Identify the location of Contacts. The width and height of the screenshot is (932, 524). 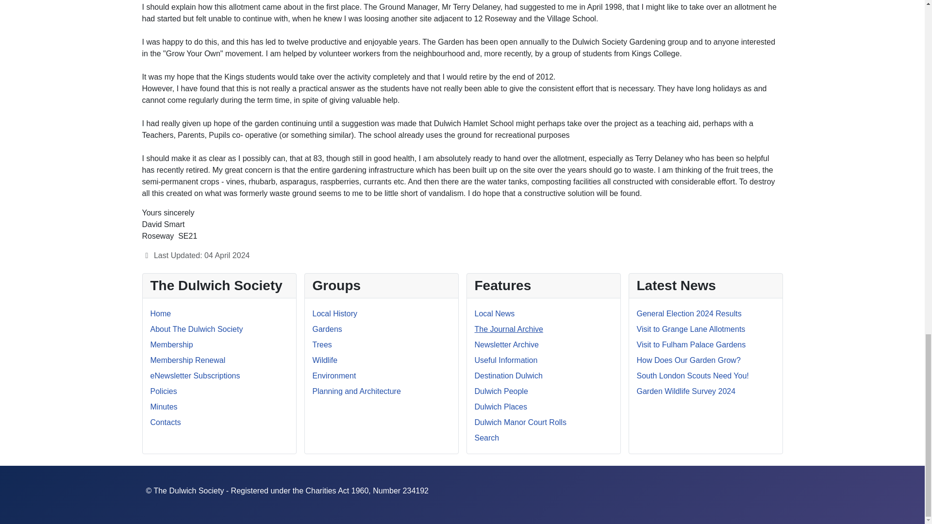
(165, 422).